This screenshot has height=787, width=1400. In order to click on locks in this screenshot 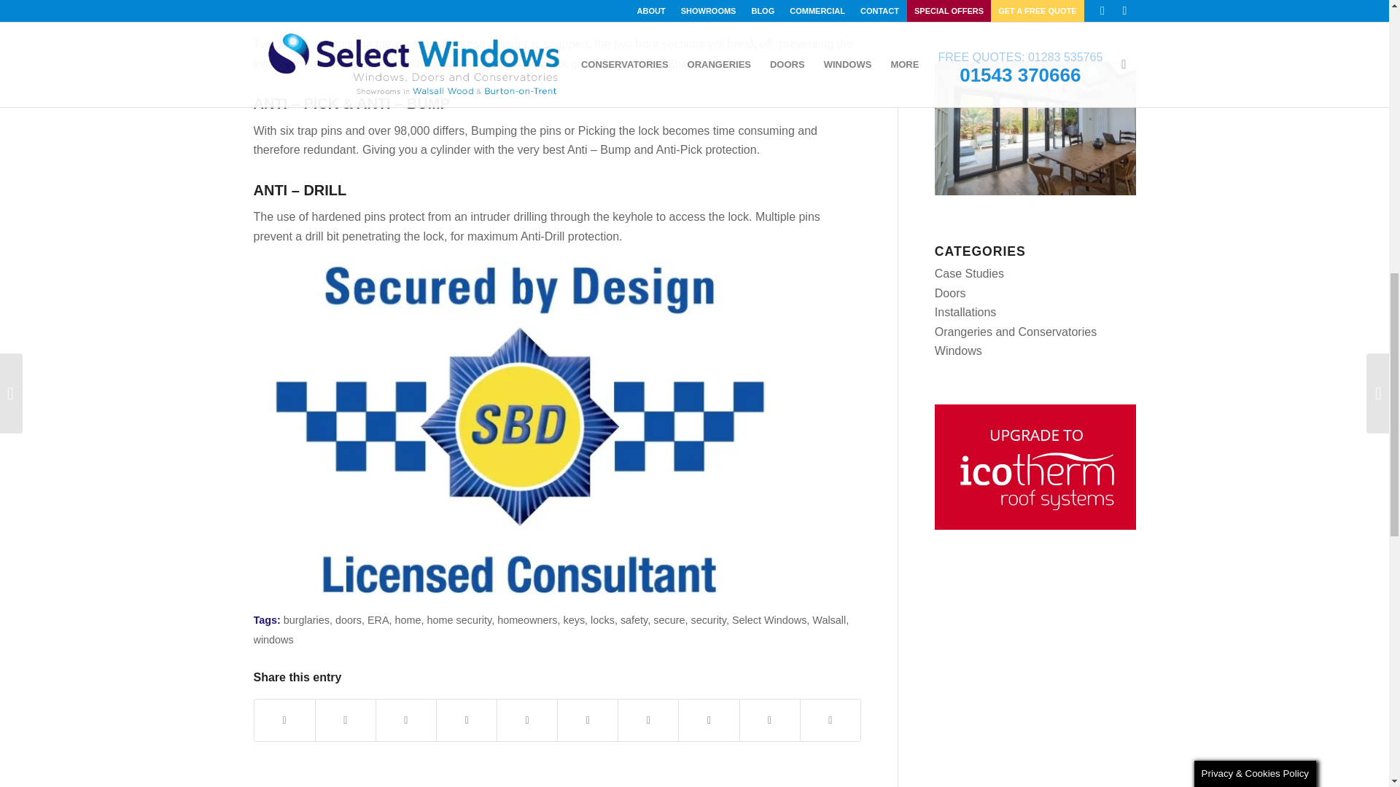, I will do `click(602, 619)`.